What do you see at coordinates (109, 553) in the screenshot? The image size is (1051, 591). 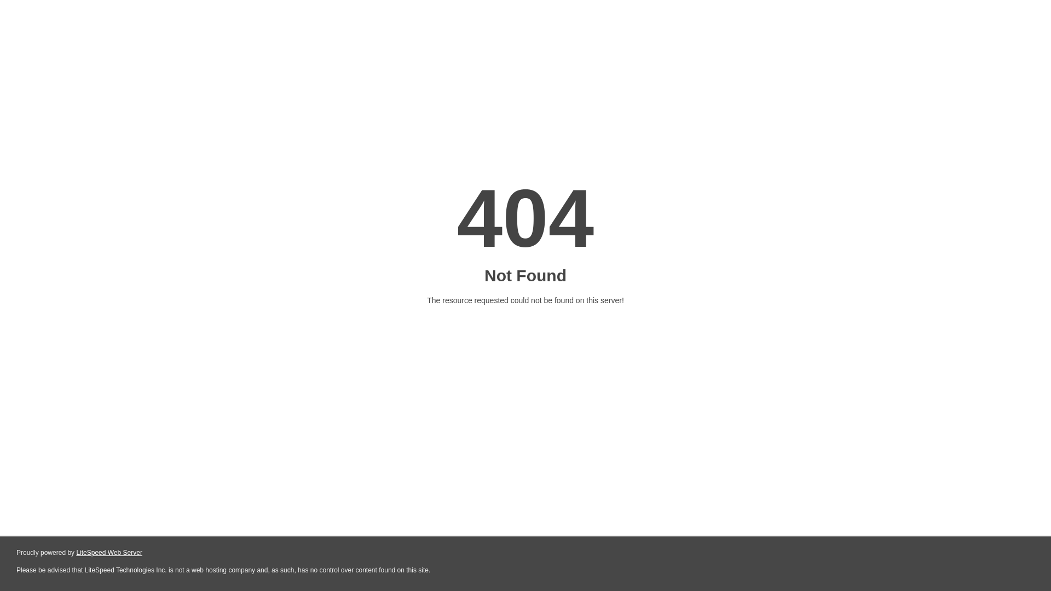 I see `LiteSpeed Web Server` at bounding box center [109, 553].